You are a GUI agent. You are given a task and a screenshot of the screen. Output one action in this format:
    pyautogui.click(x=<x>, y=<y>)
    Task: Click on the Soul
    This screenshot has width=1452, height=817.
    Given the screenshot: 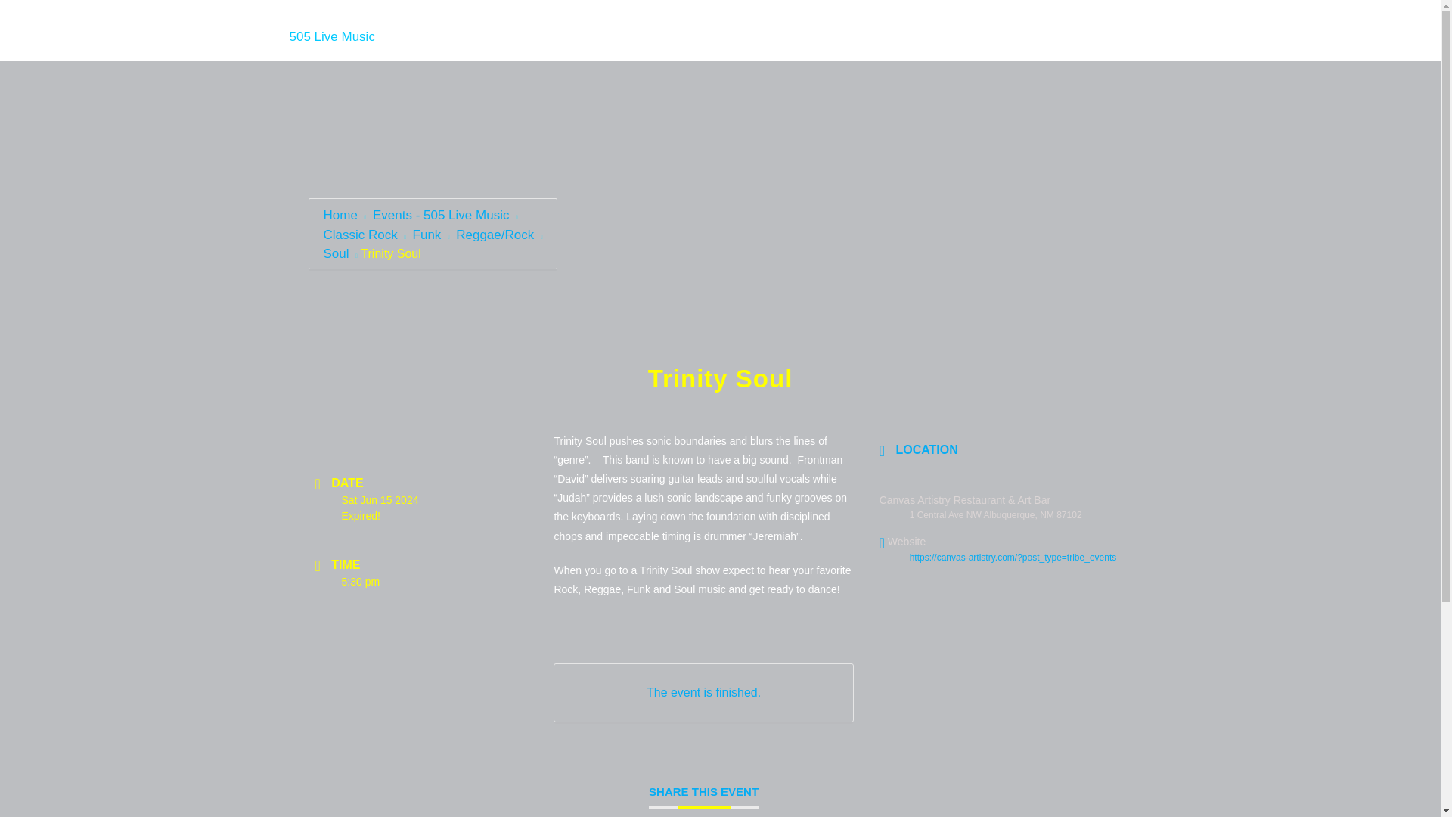 What is the action you would take?
    pyautogui.click(x=335, y=253)
    